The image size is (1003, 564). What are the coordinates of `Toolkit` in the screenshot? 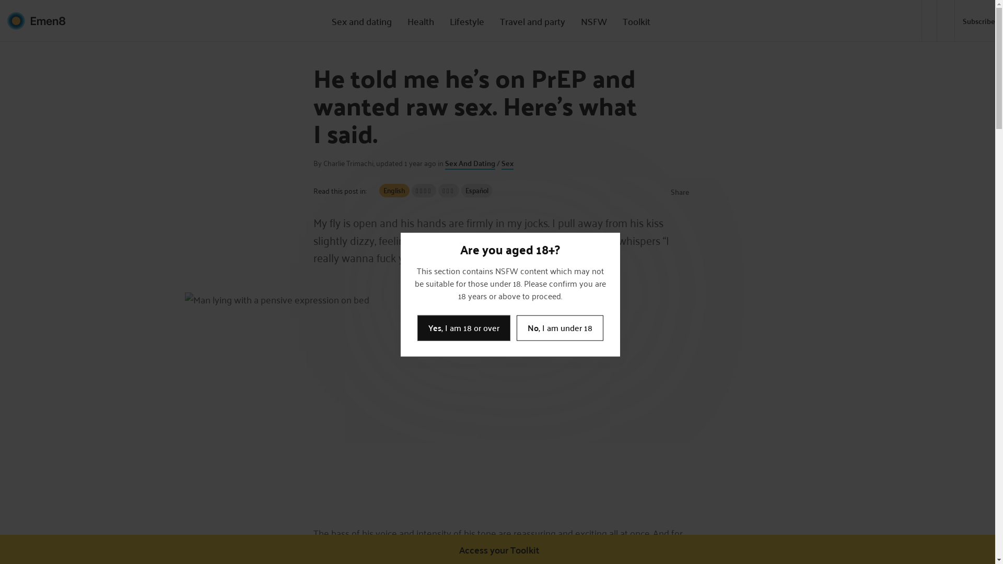 It's located at (636, 21).